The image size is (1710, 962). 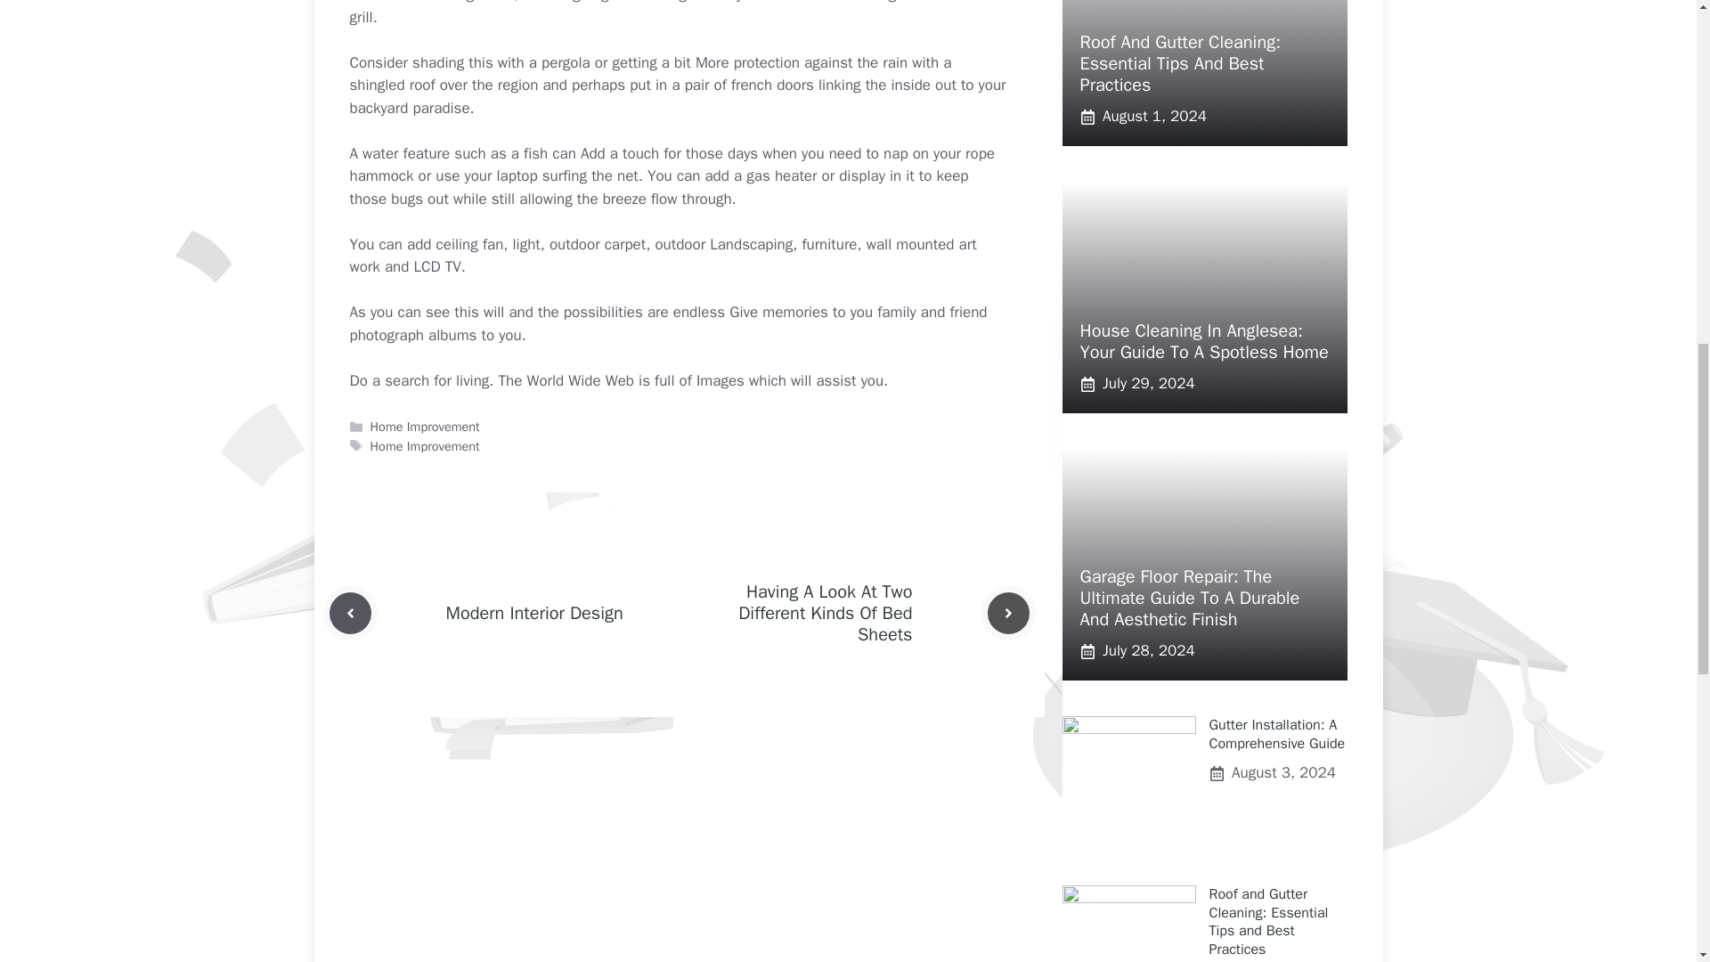 What do you see at coordinates (1652, 845) in the screenshot?
I see `Scroll back to top` at bounding box center [1652, 845].